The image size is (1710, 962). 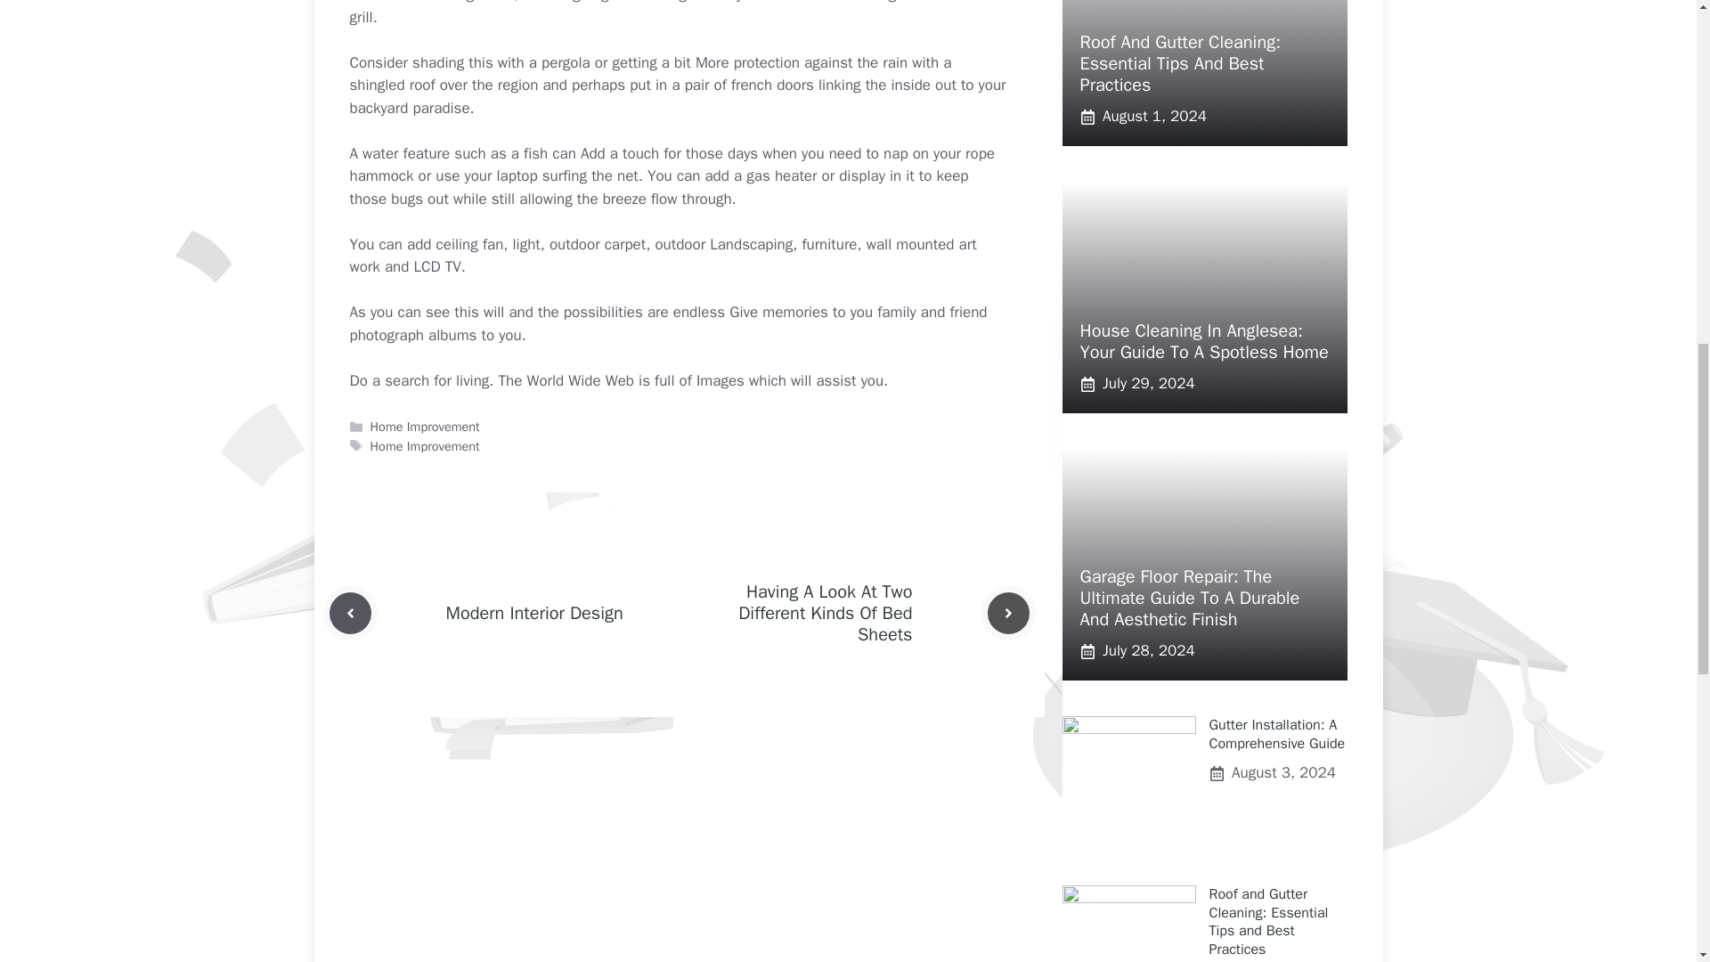 What do you see at coordinates (1652, 845) in the screenshot?
I see `Scroll back to top` at bounding box center [1652, 845].